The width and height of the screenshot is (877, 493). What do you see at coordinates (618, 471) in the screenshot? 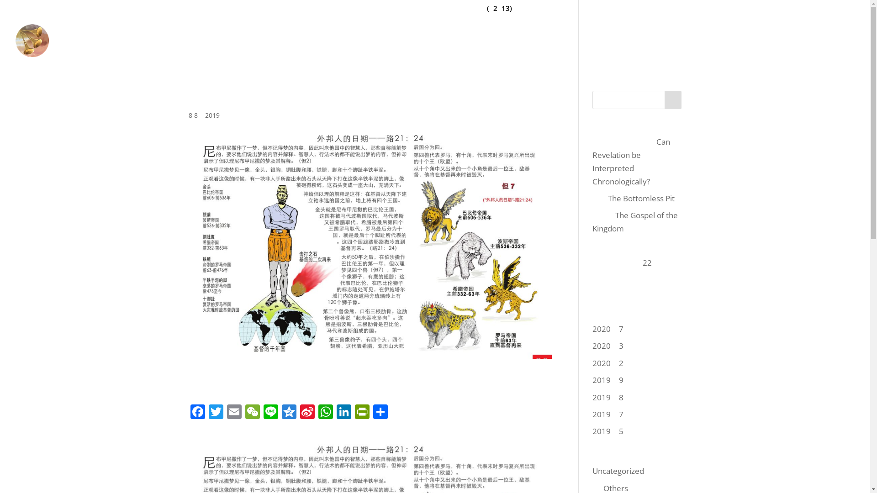
I see `Uncategorized` at bounding box center [618, 471].